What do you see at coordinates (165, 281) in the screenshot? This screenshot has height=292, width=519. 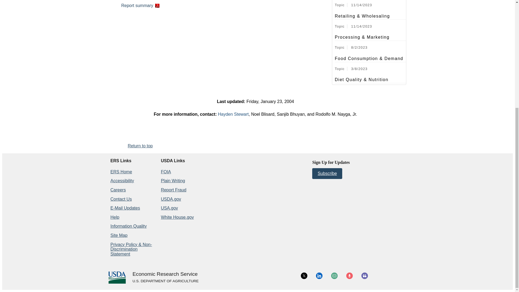 I see `USDA.gov` at bounding box center [165, 281].